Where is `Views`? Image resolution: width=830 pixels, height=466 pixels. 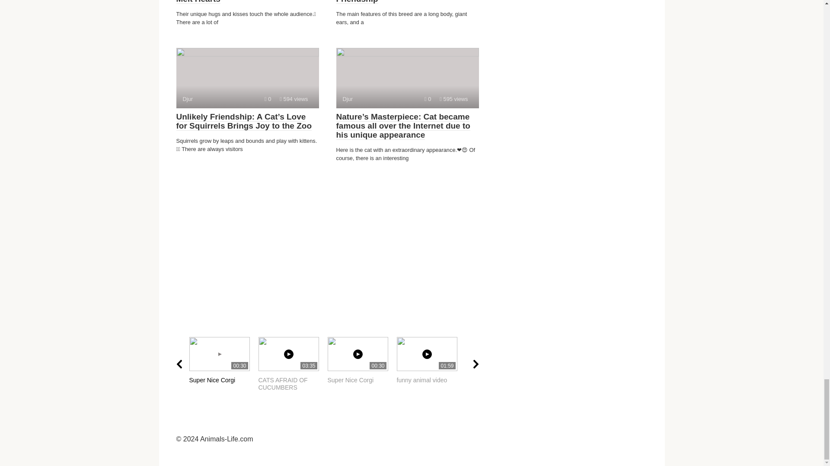
Views is located at coordinates (407, 78).